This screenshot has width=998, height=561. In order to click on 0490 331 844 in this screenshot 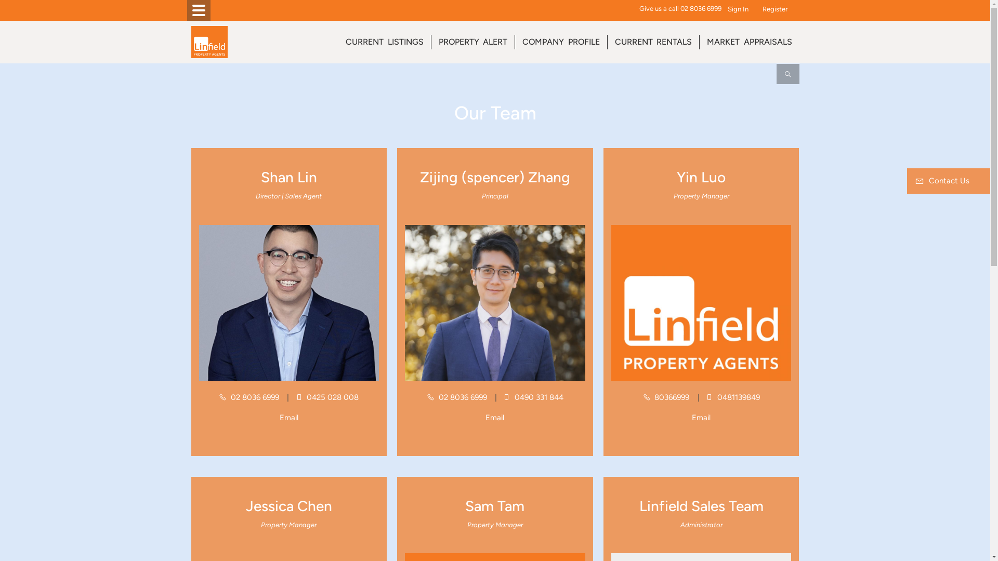, I will do `click(533, 397)`.